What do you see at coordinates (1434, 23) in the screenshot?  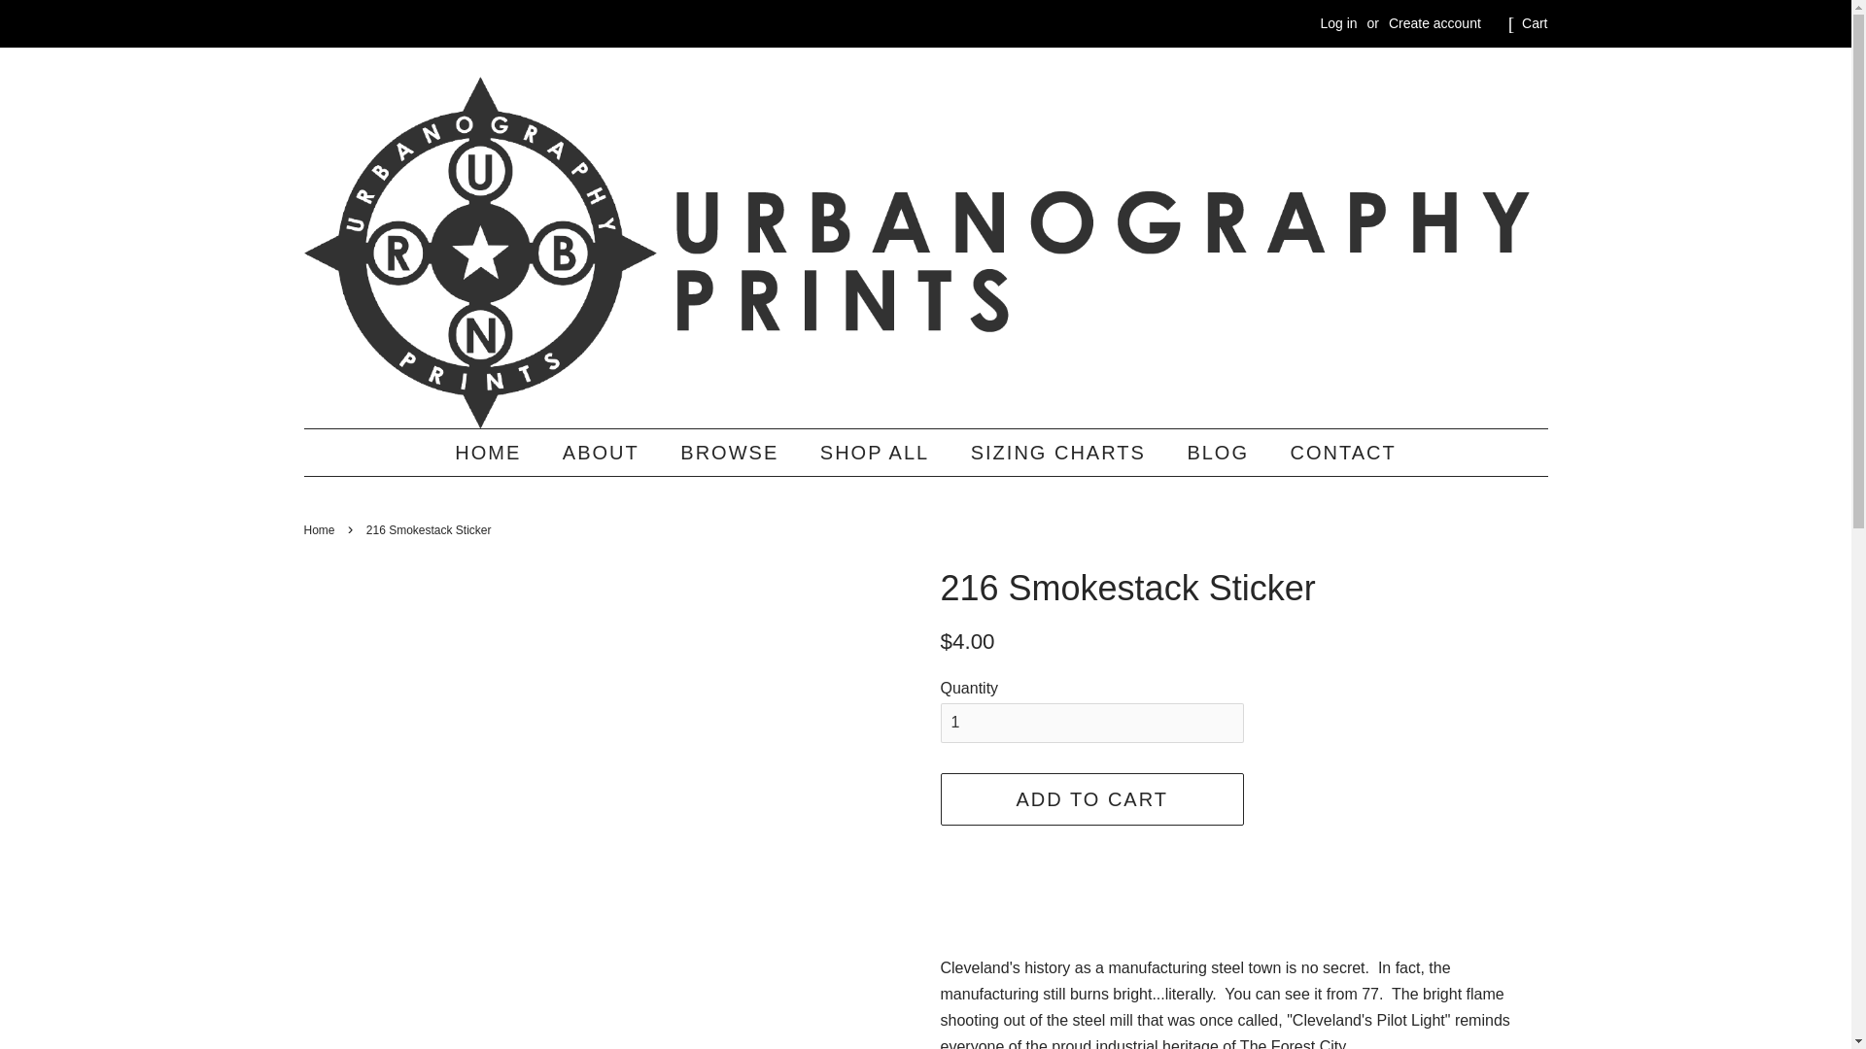 I see `Create account` at bounding box center [1434, 23].